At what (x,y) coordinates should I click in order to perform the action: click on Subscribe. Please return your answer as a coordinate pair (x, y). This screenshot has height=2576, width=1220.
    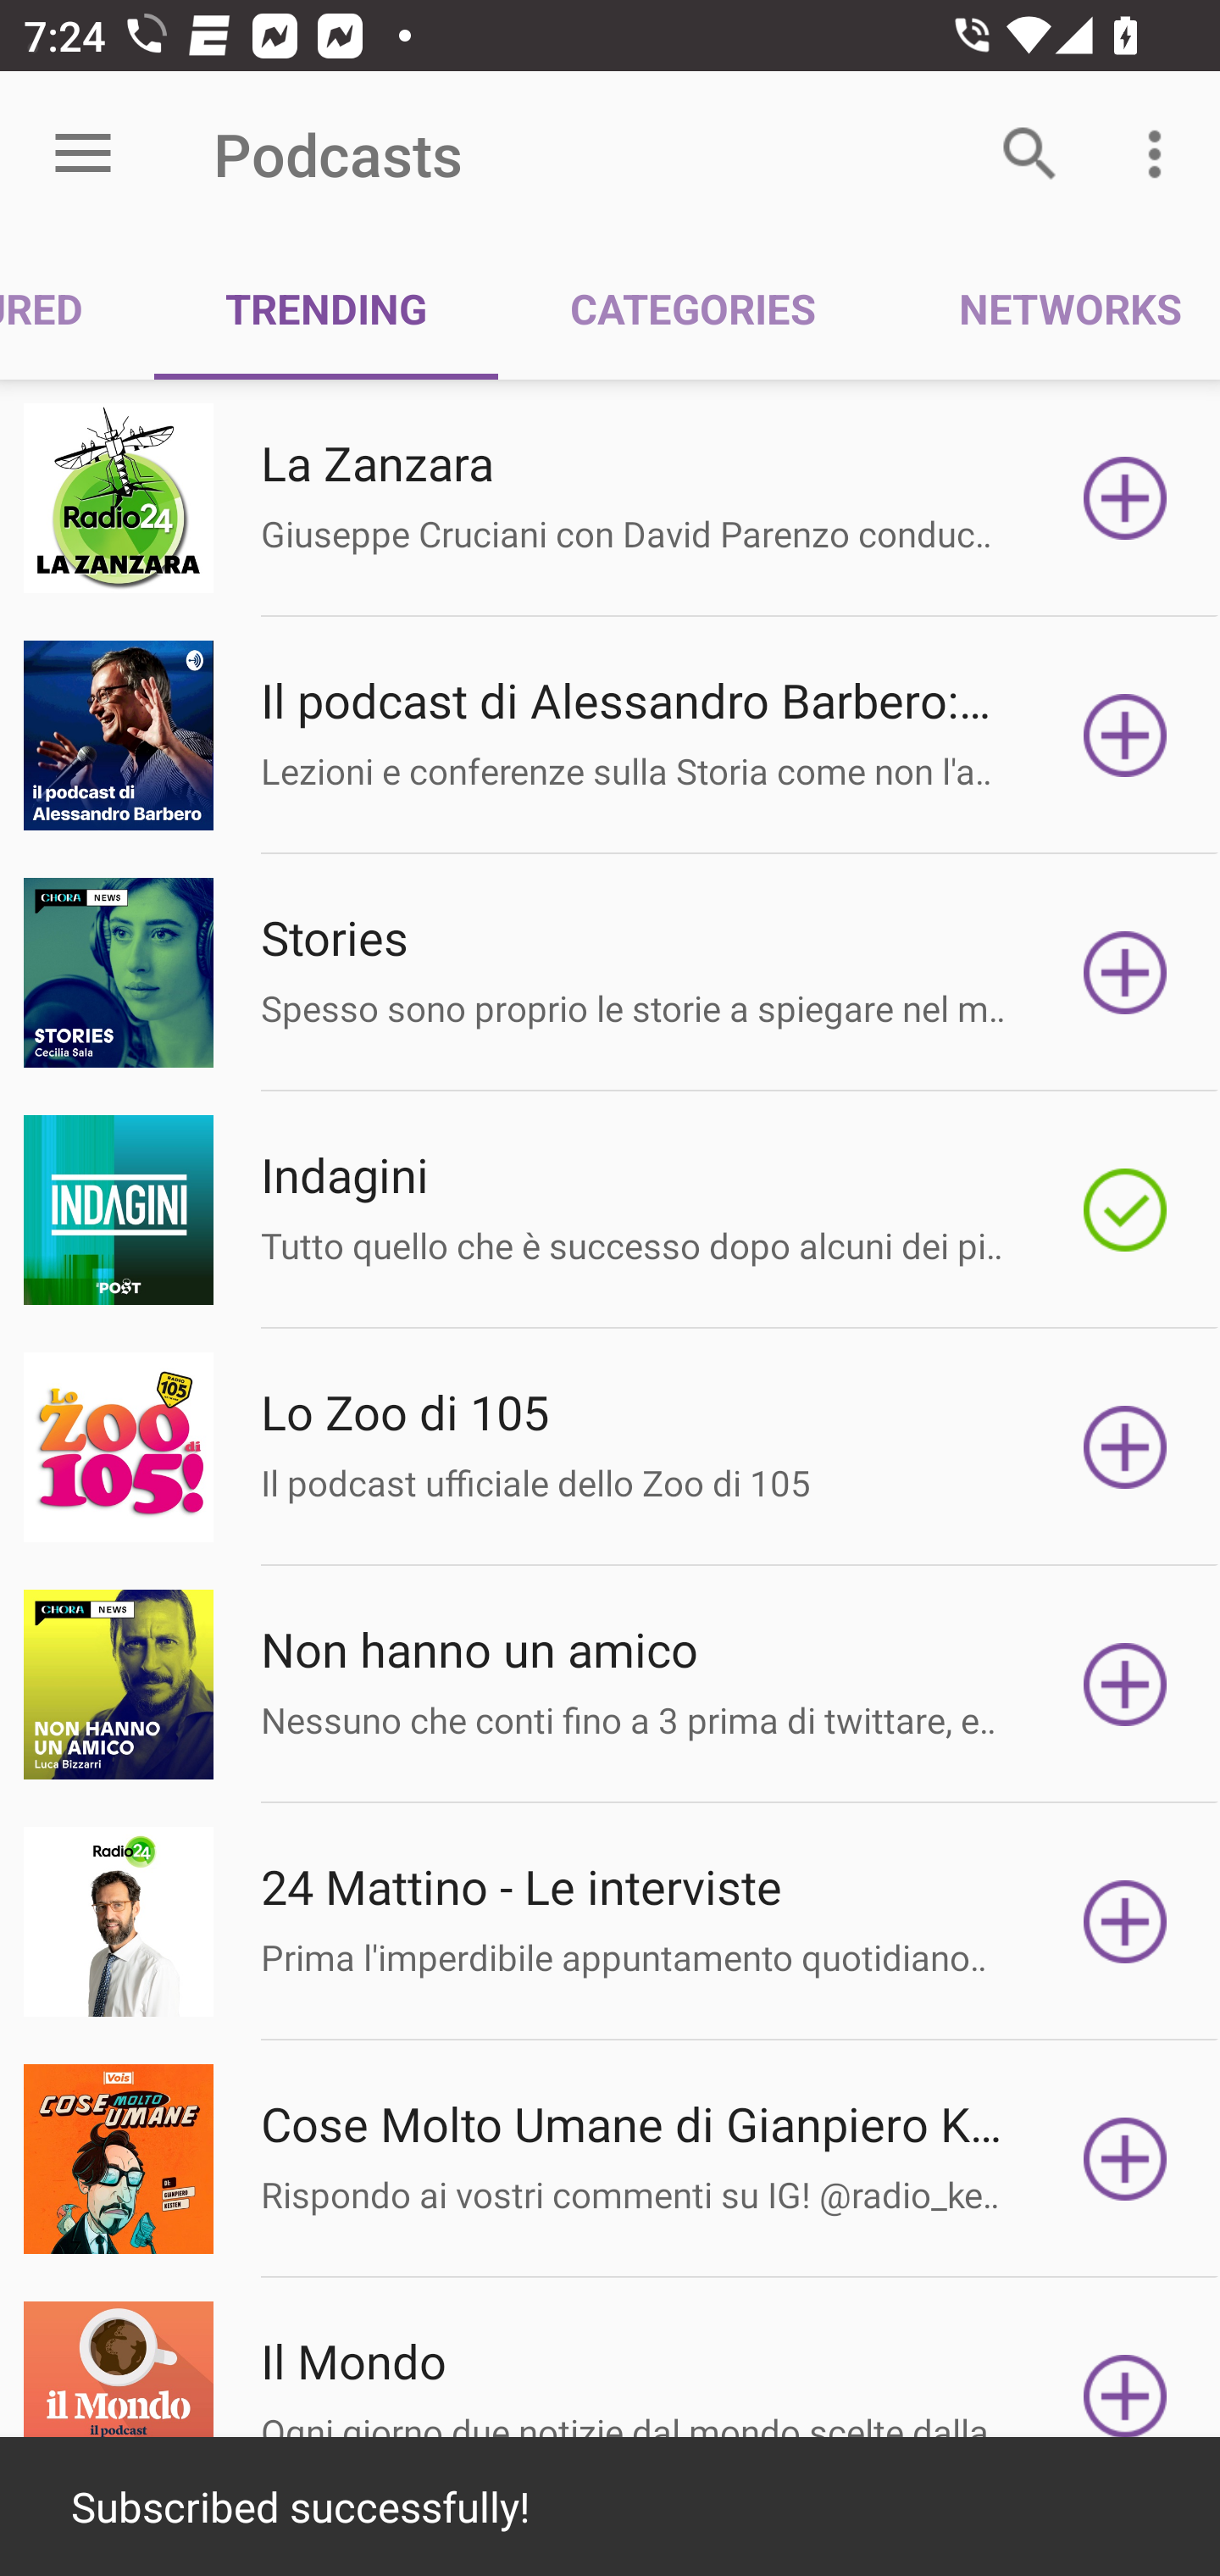
    Looking at the image, I should click on (1125, 1685).